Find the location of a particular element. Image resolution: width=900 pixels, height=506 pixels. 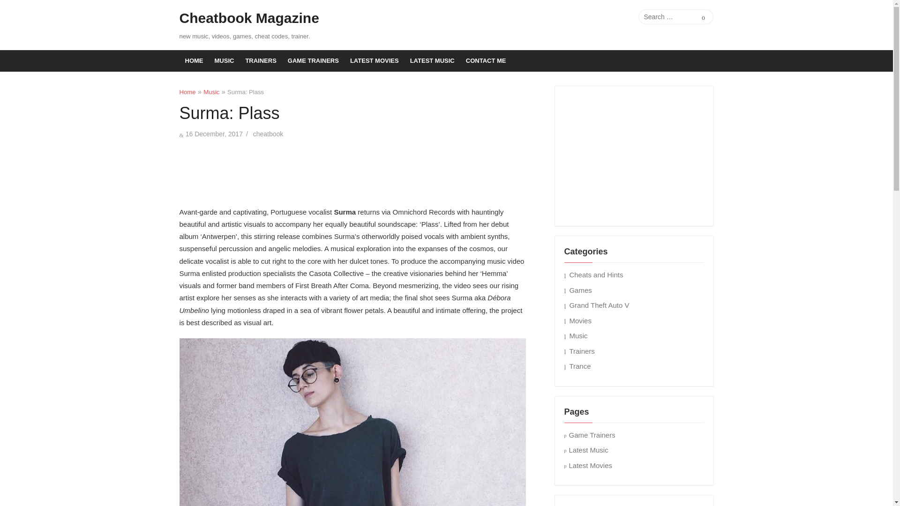

HOME is located at coordinates (194, 61).